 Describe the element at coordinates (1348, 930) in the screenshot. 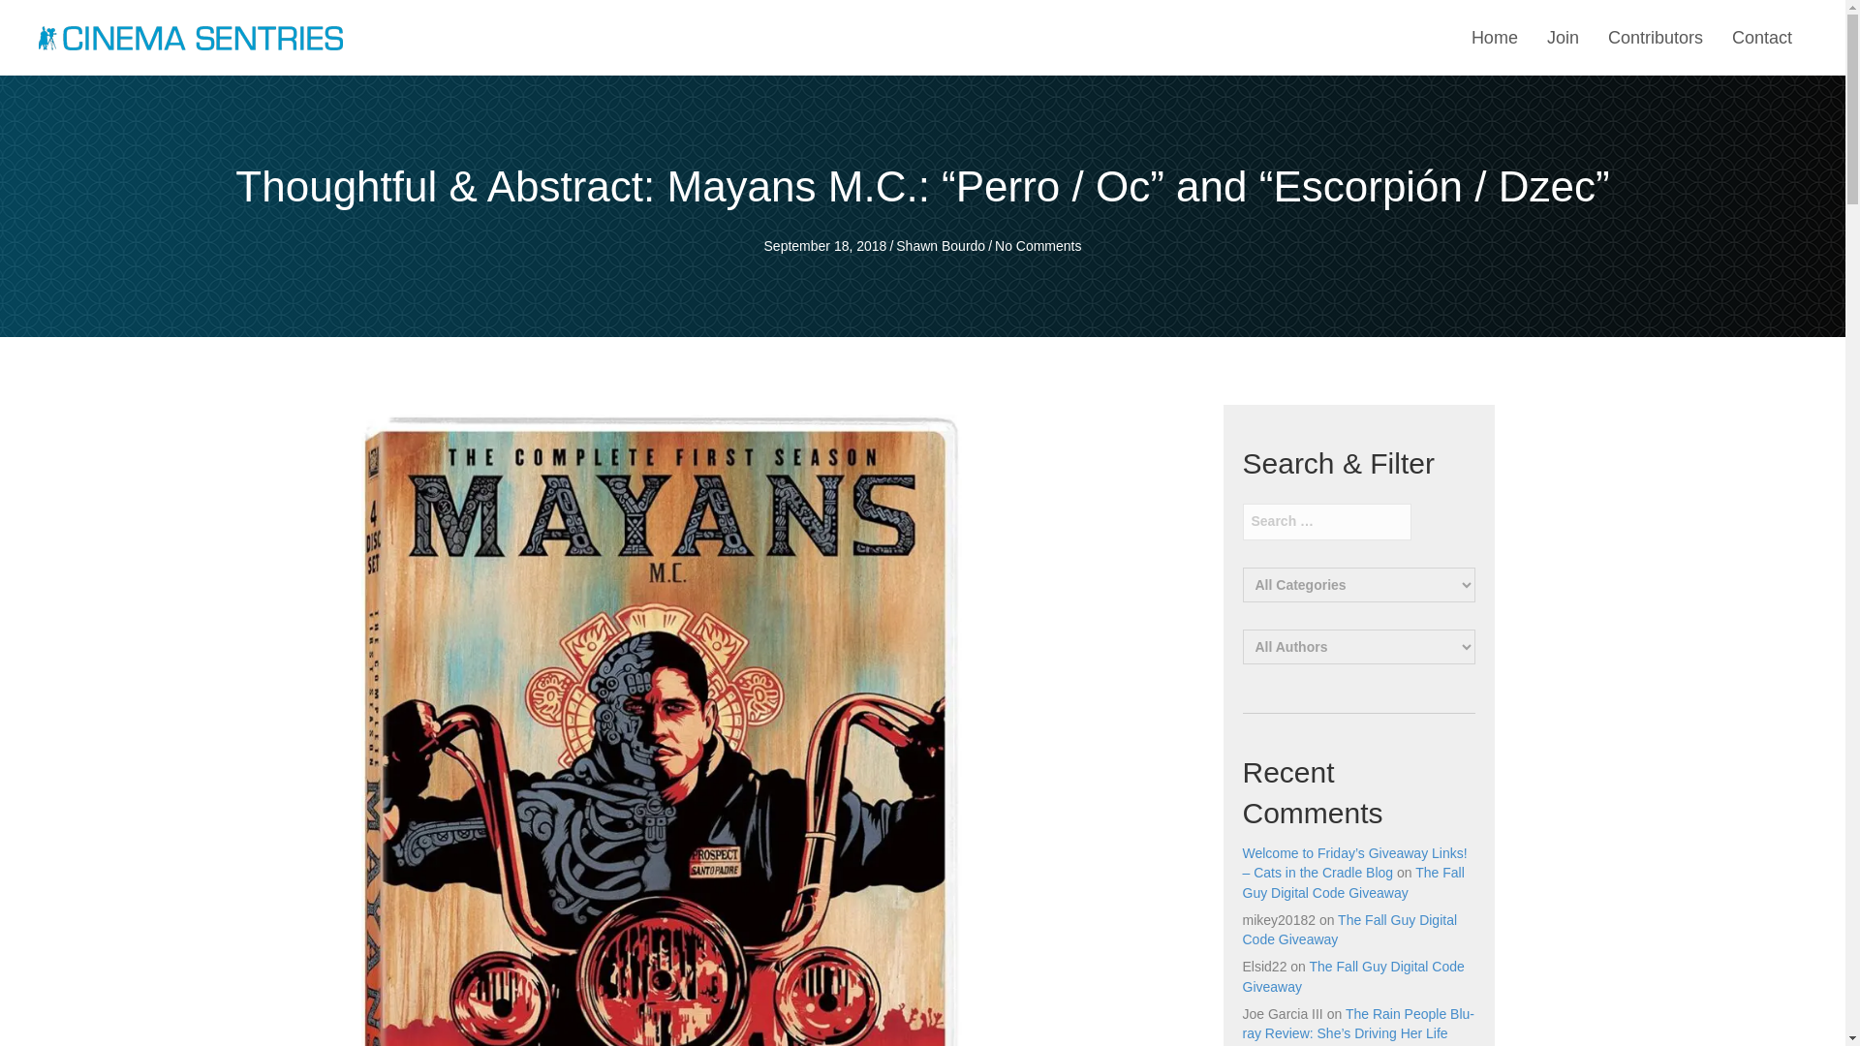

I see `The Fall Guy Digital Code Giveaway` at that location.